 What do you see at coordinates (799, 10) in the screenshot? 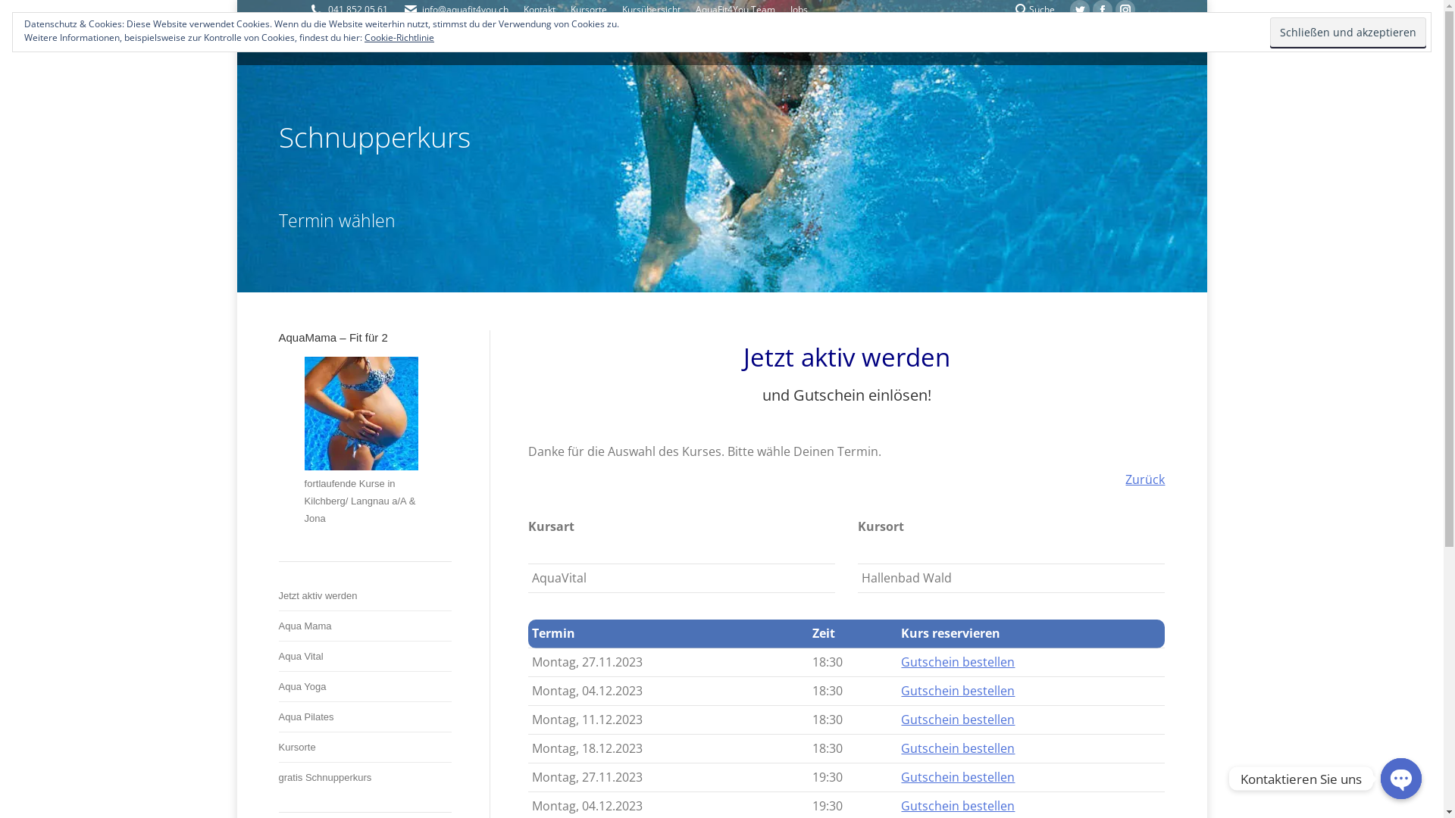
I see `Jobs` at bounding box center [799, 10].